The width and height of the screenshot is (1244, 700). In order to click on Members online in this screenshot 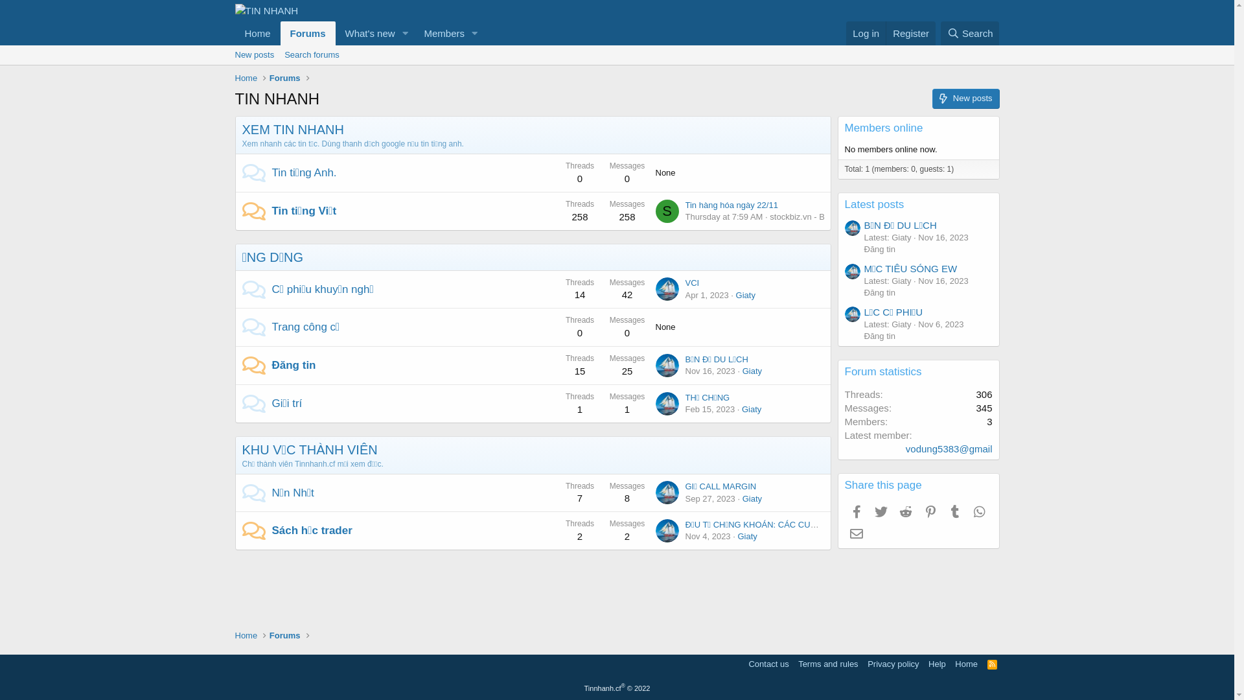, I will do `click(884, 128)`.